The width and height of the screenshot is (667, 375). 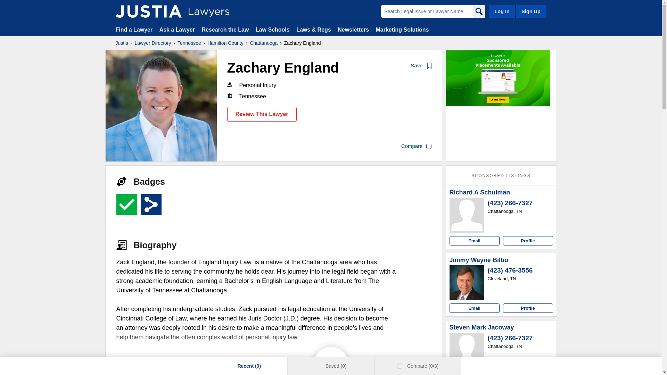 I want to click on Newsletters, so click(x=353, y=29).